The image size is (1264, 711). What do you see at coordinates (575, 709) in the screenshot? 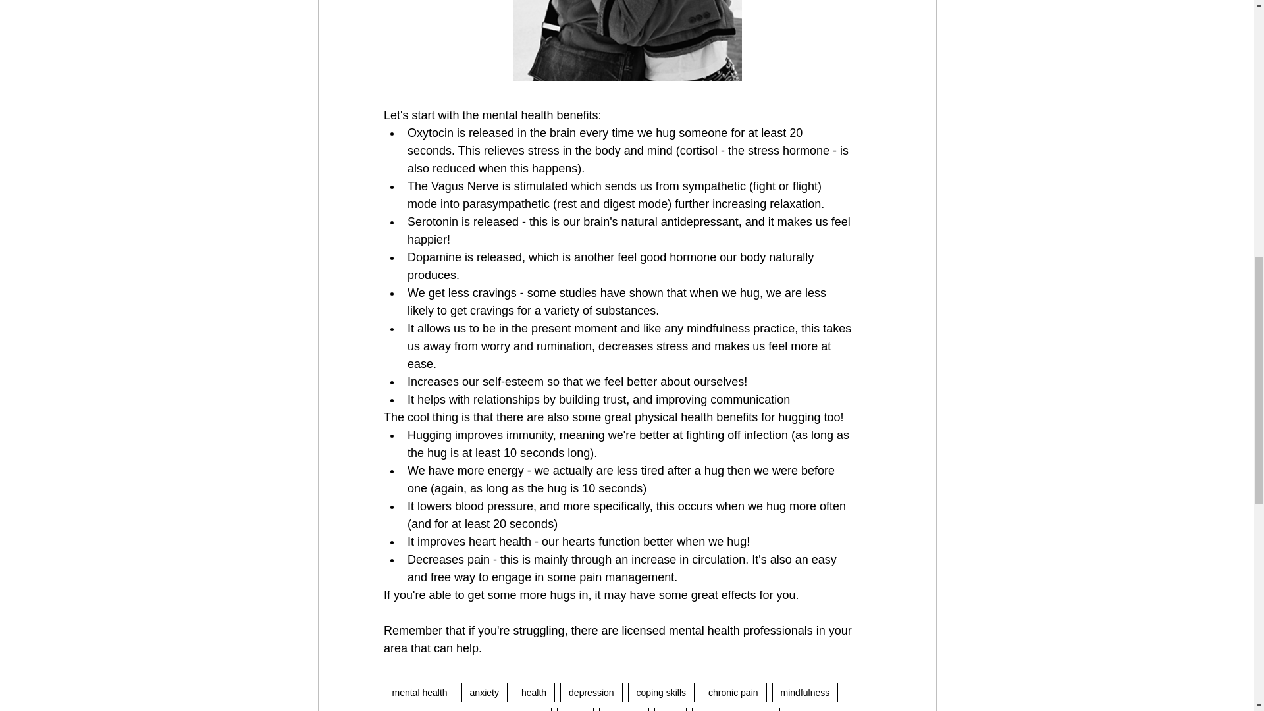
I see `hugs` at bounding box center [575, 709].